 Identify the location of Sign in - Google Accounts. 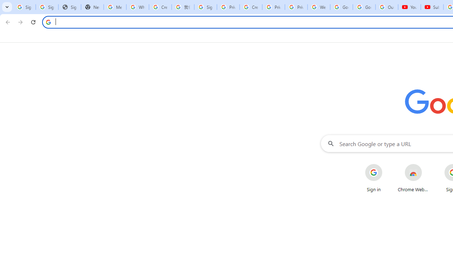
(206, 7).